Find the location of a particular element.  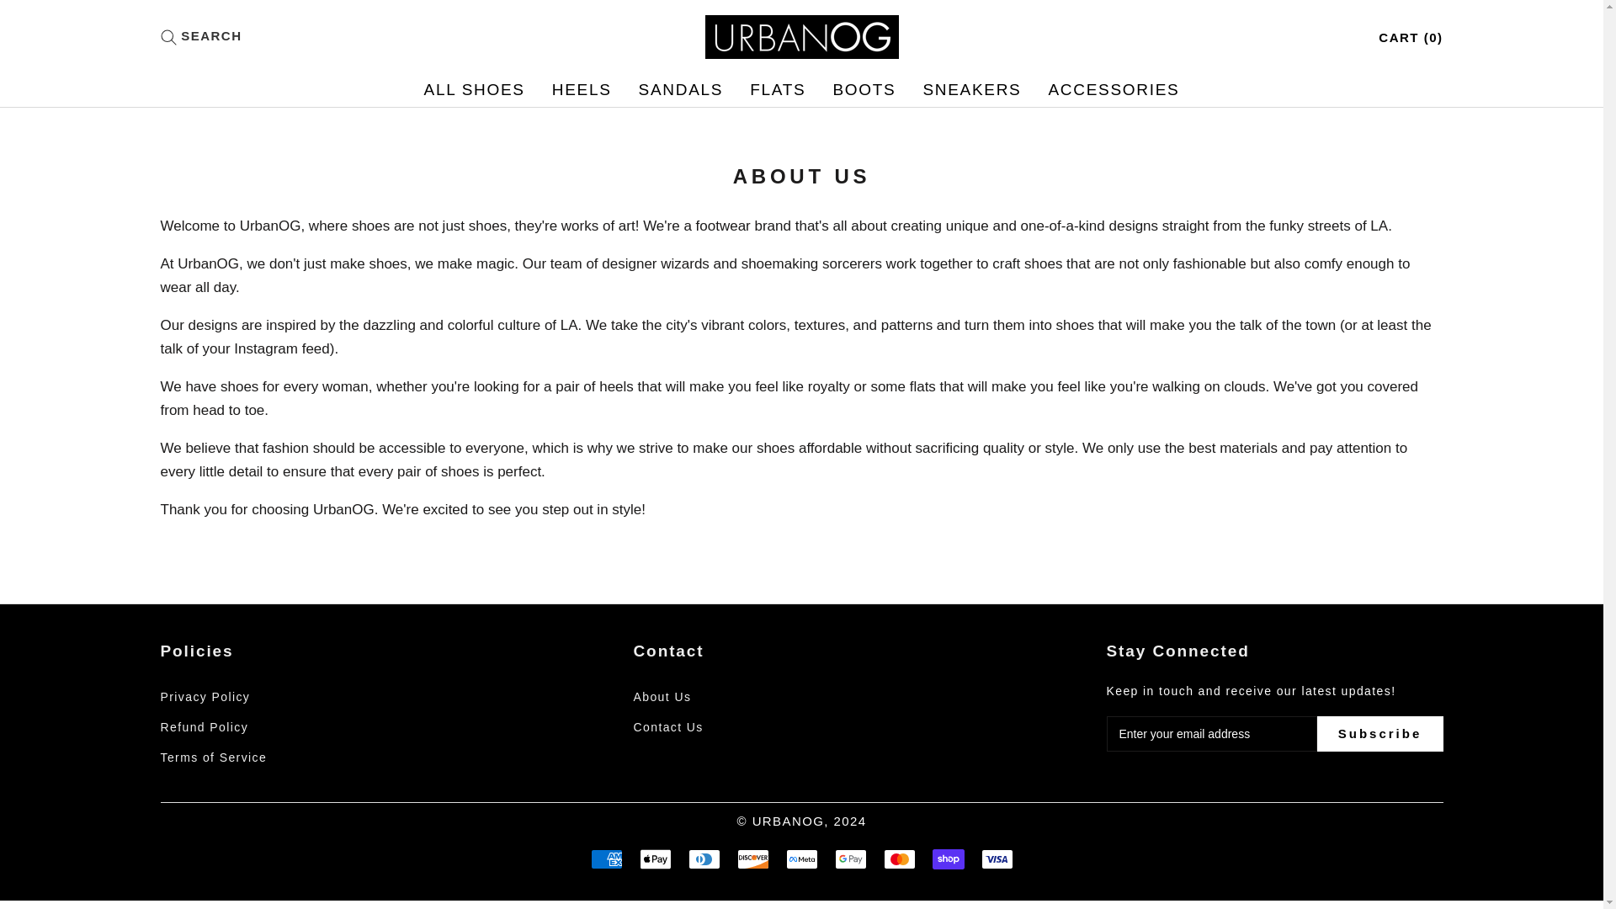

Diners Club is located at coordinates (261, 757).